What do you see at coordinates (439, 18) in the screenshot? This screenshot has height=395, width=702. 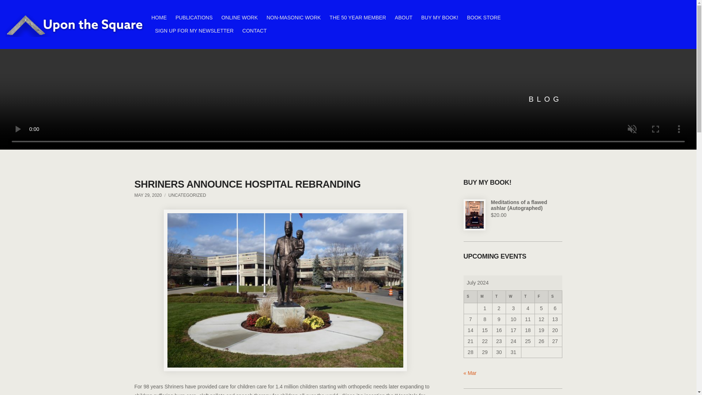 I see `BUY MY BOOK!` at bounding box center [439, 18].